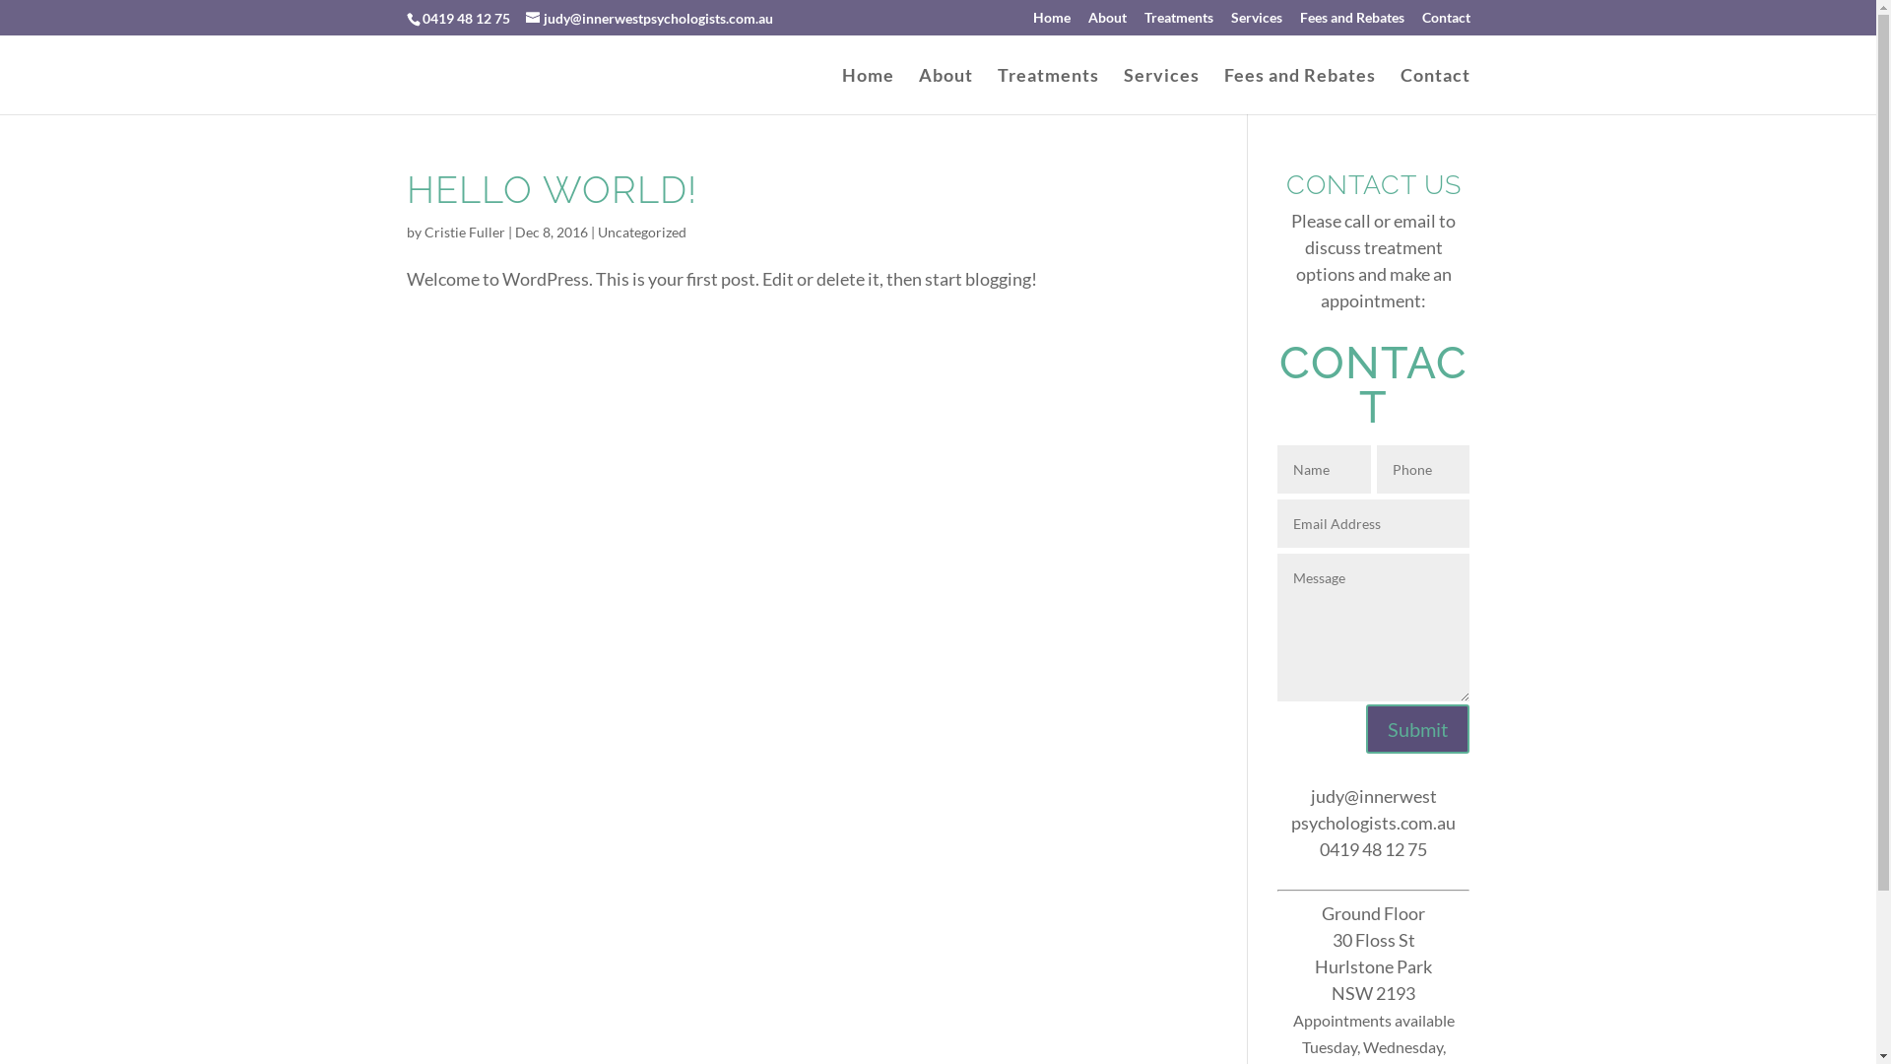  Describe the element at coordinates (1048, 91) in the screenshot. I see `Treatments` at that location.